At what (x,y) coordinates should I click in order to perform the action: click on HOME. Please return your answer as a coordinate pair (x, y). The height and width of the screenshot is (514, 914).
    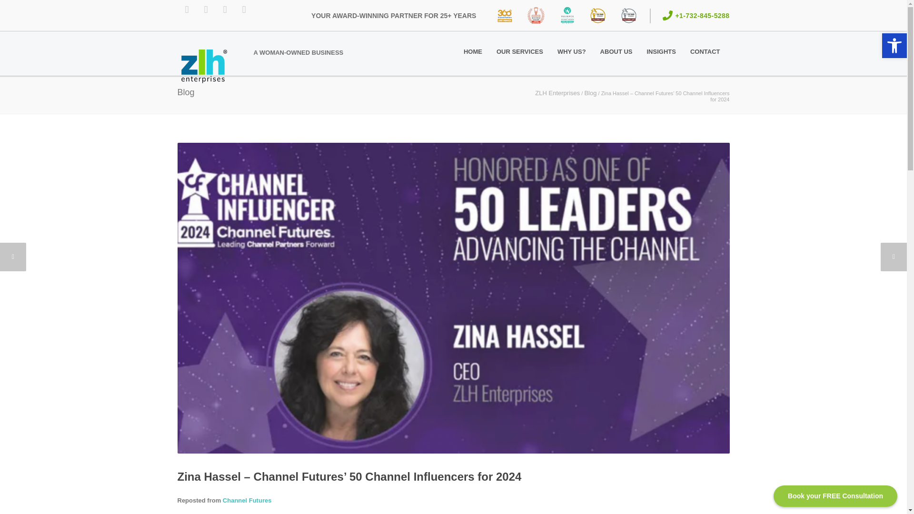
    Looking at the image, I should click on (472, 52).